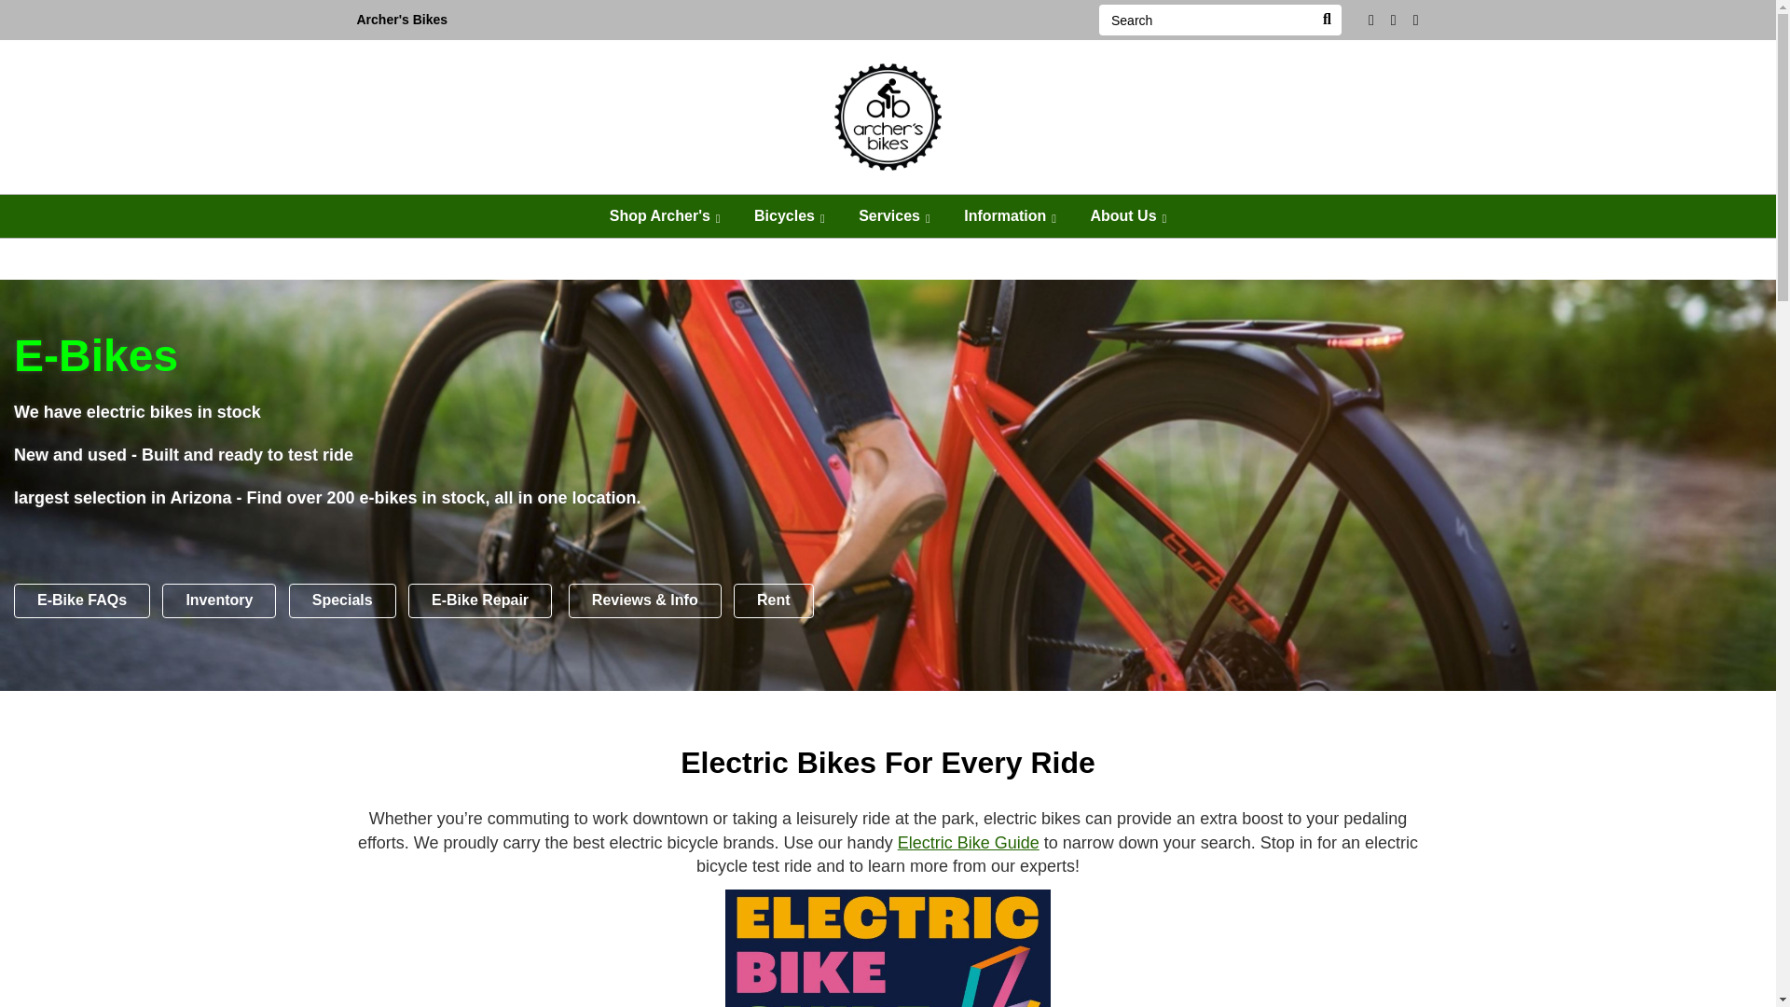 This screenshot has width=1790, height=1007. I want to click on Shop Archer's, so click(665, 216).